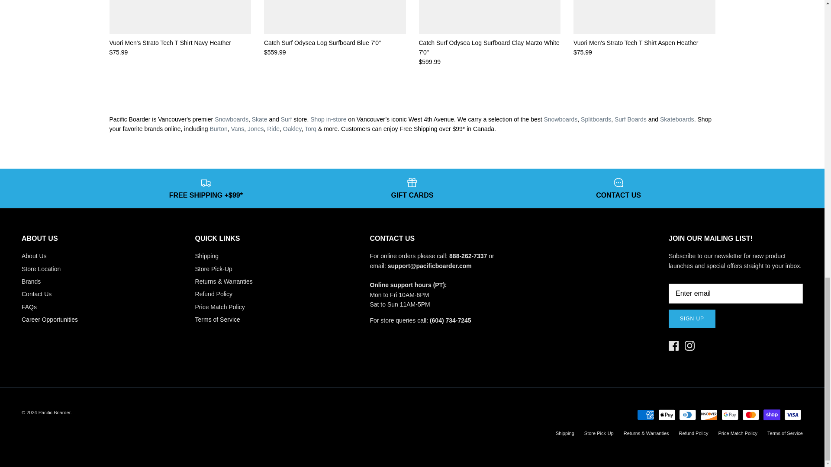 The image size is (831, 467). What do you see at coordinates (468, 256) in the screenshot?
I see `tel:888-262-733` at bounding box center [468, 256].